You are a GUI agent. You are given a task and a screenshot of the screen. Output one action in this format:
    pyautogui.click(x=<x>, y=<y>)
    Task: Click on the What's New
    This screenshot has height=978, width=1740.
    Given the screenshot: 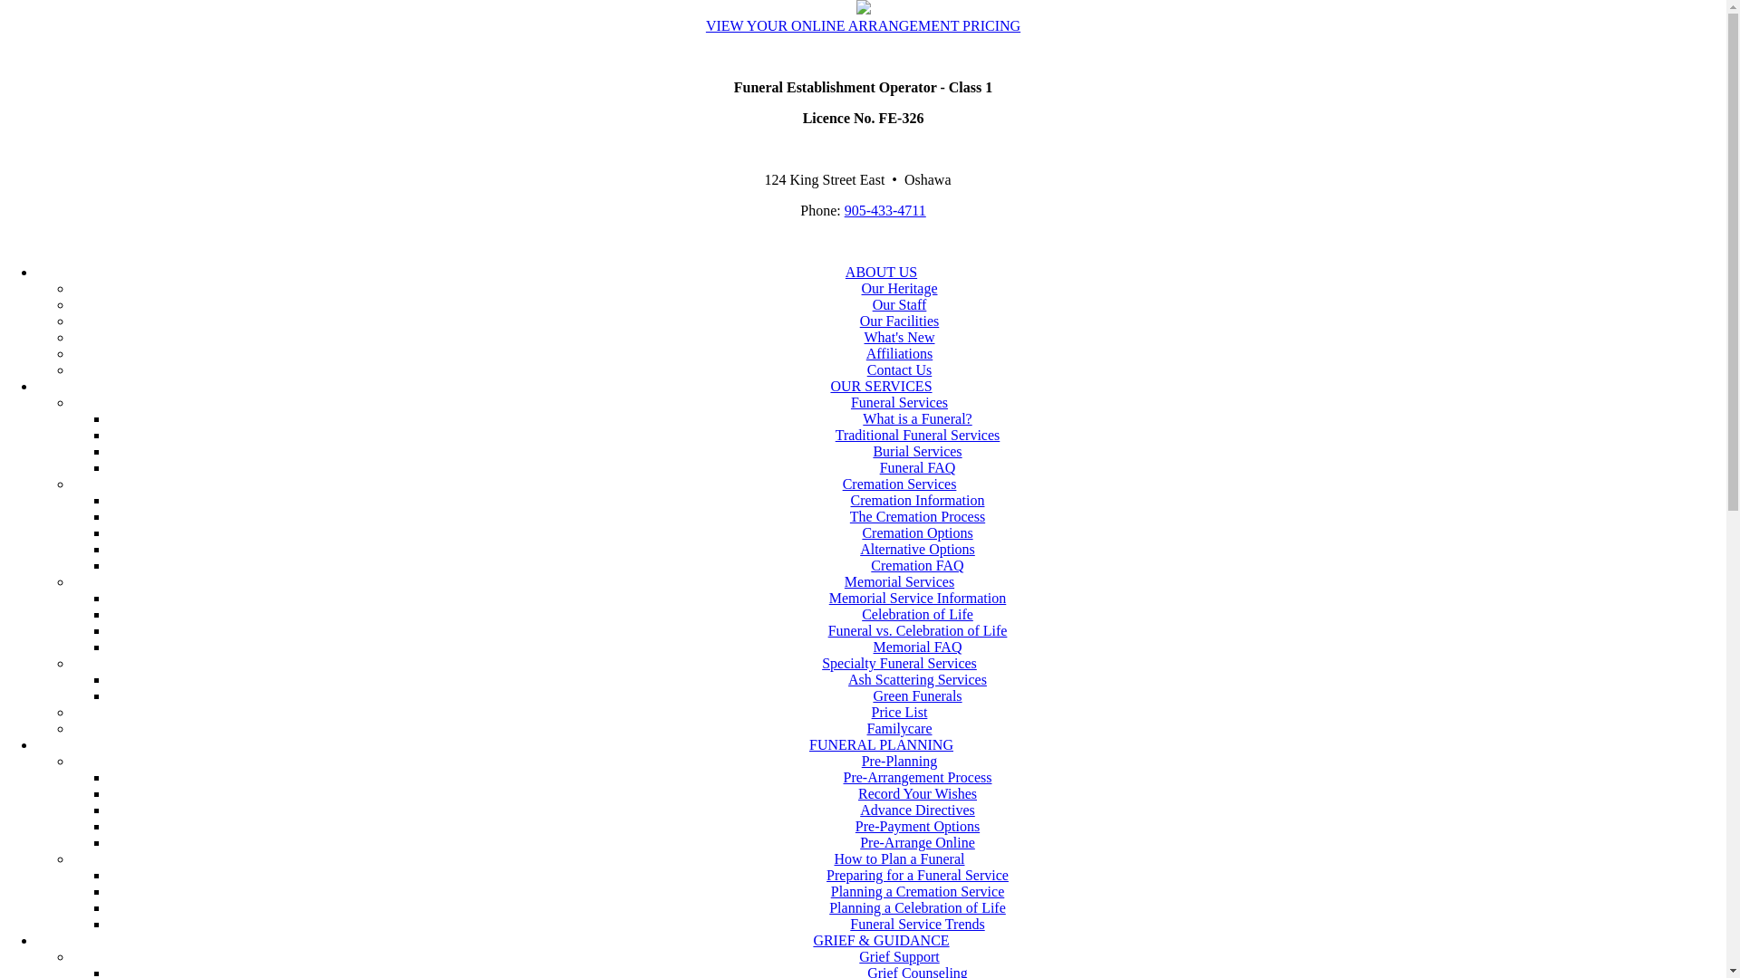 What is the action you would take?
    pyautogui.click(x=900, y=337)
    